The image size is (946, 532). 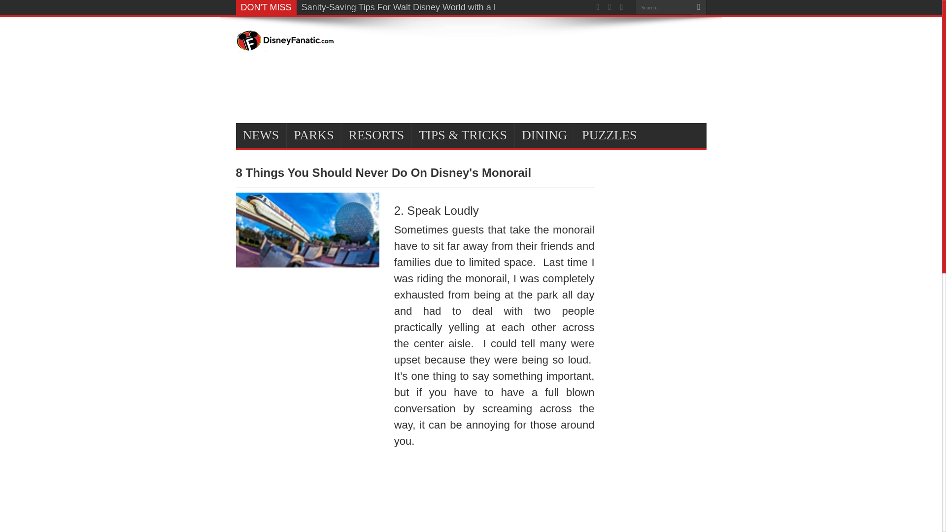 What do you see at coordinates (285, 44) in the screenshot?
I see `DisneyFanatic.com` at bounding box center [285, 44].